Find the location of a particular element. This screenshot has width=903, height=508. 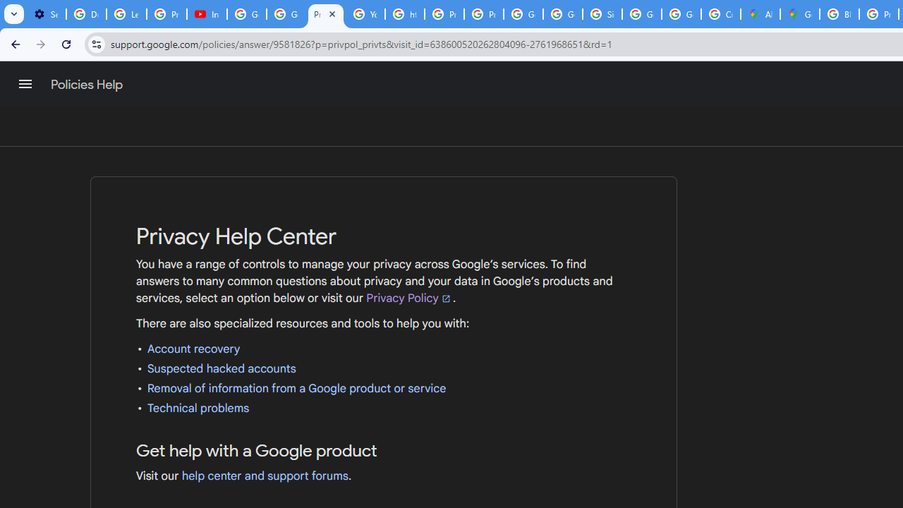

Settings - Customize profile is located at coordinates (46, 14).